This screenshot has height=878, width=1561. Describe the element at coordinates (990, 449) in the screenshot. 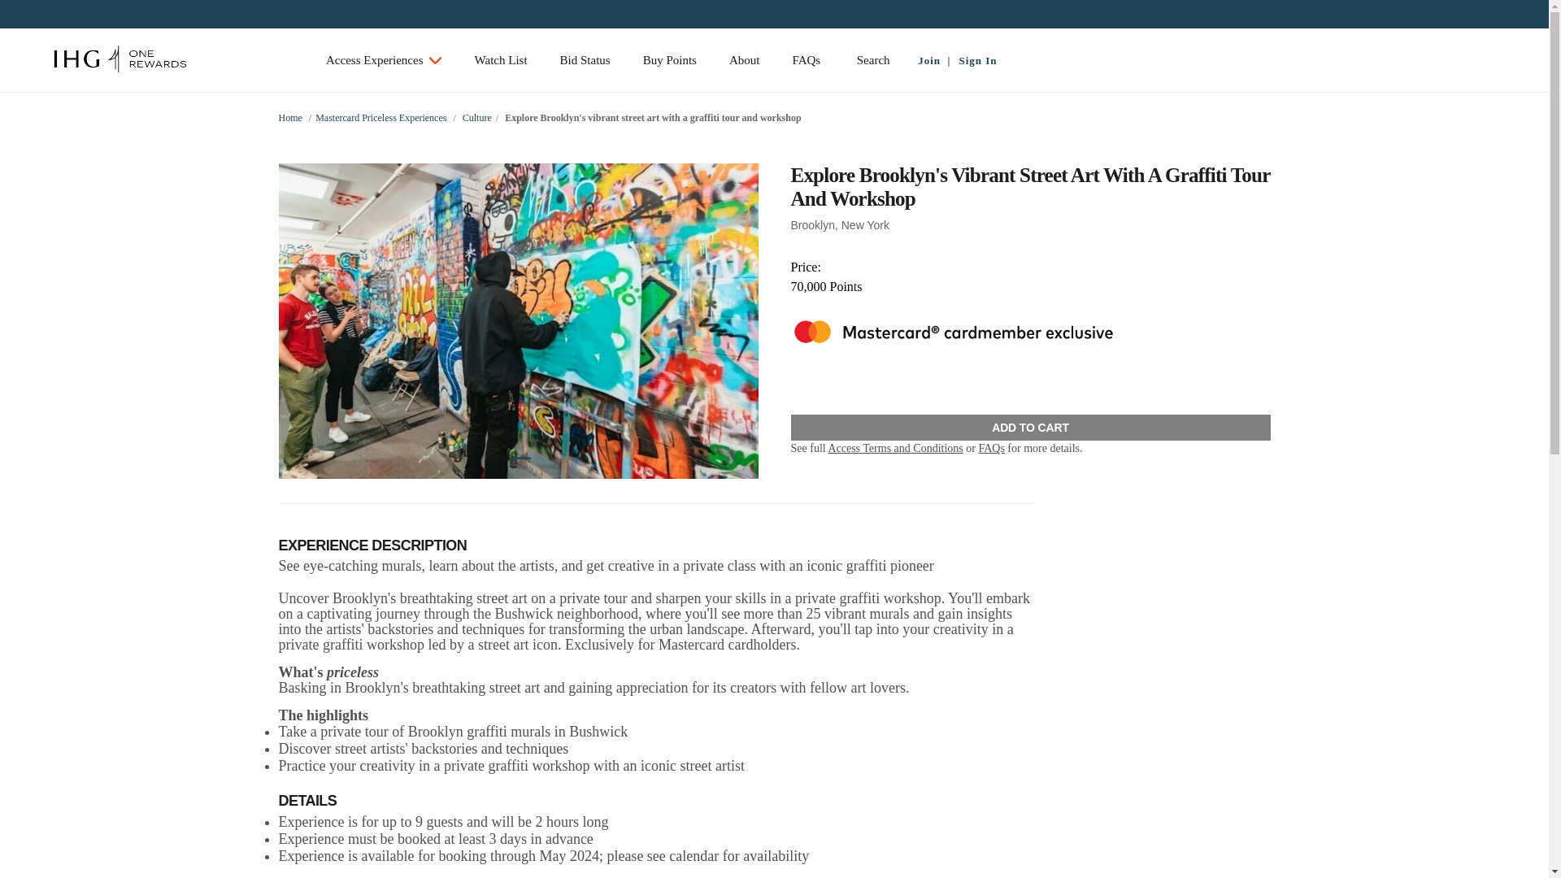

I see `FAQs` at that location.